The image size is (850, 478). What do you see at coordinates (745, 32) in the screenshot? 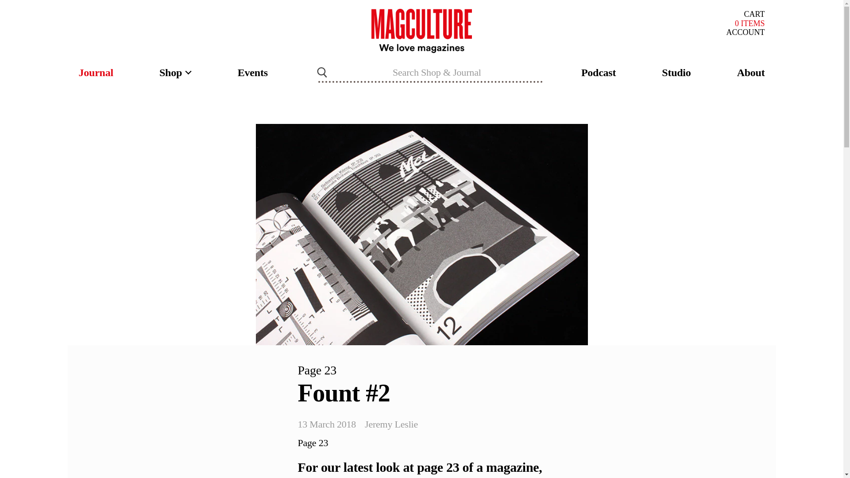
I see `Shop` at bounding box center [745, 32].